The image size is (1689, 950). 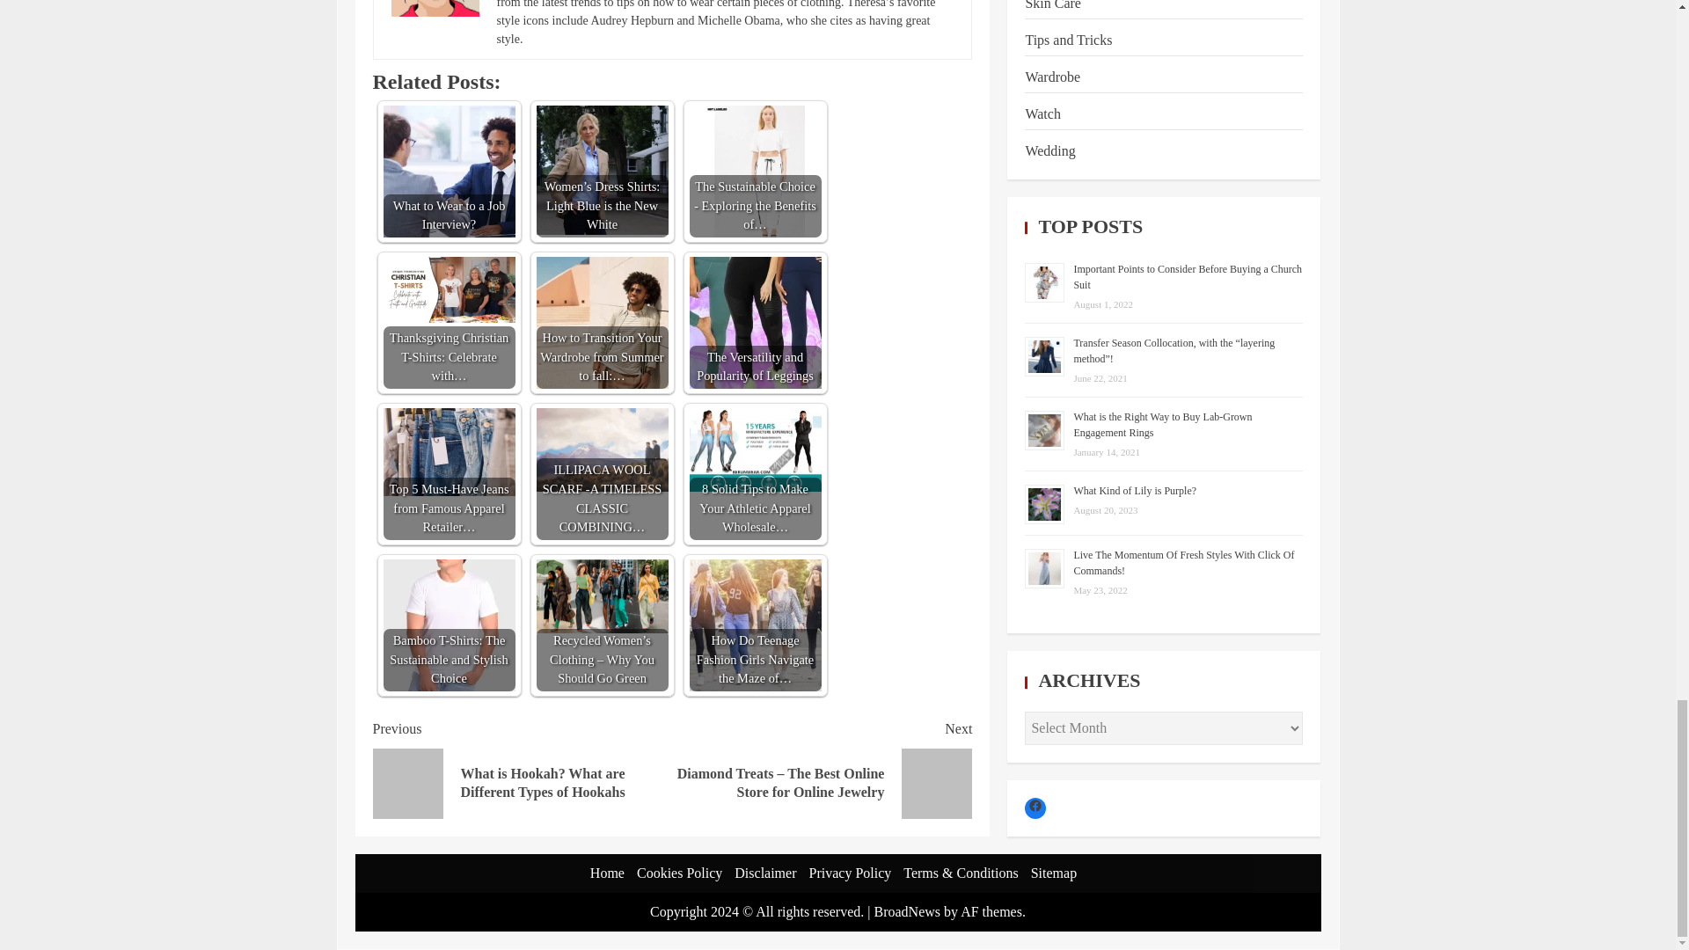 I want to click on The Versatility and Popularity of Leggings, so click(x=755, y=322).